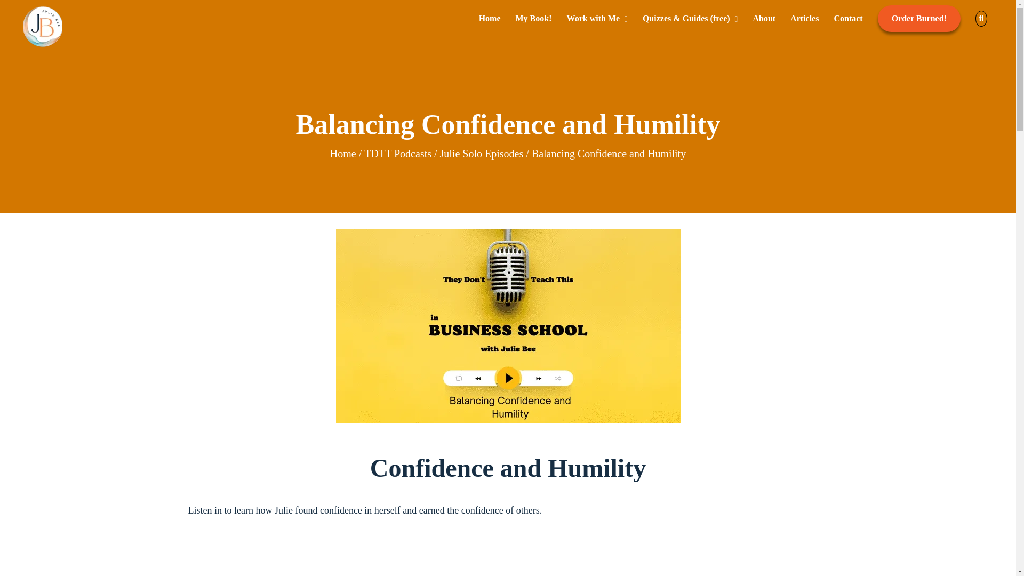 The image size is (1024, 576). I want to click on Order Burned!, so click(919, 19).